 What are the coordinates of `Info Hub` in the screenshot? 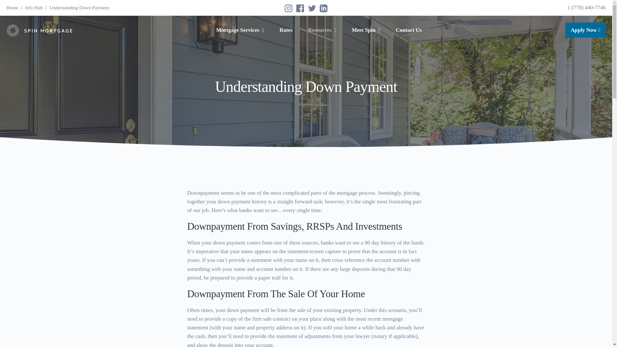 It's located at (312, 8).